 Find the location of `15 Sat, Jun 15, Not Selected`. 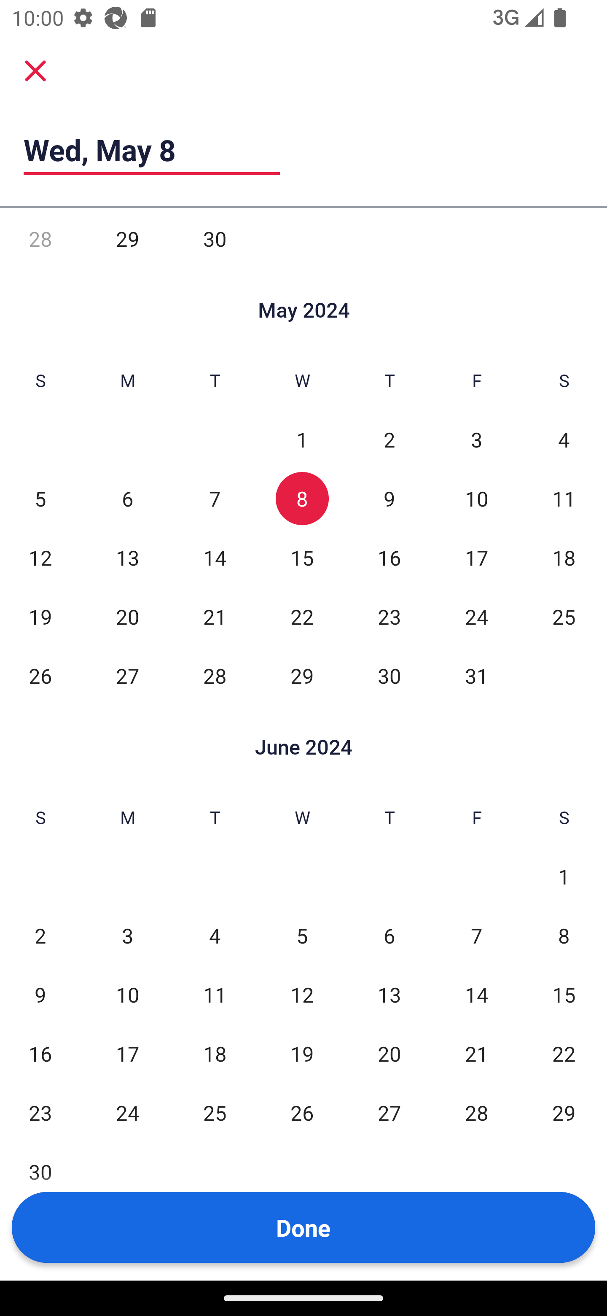

15 Sat, Jun 15, Not Selected is located at coordinates (564, 994).